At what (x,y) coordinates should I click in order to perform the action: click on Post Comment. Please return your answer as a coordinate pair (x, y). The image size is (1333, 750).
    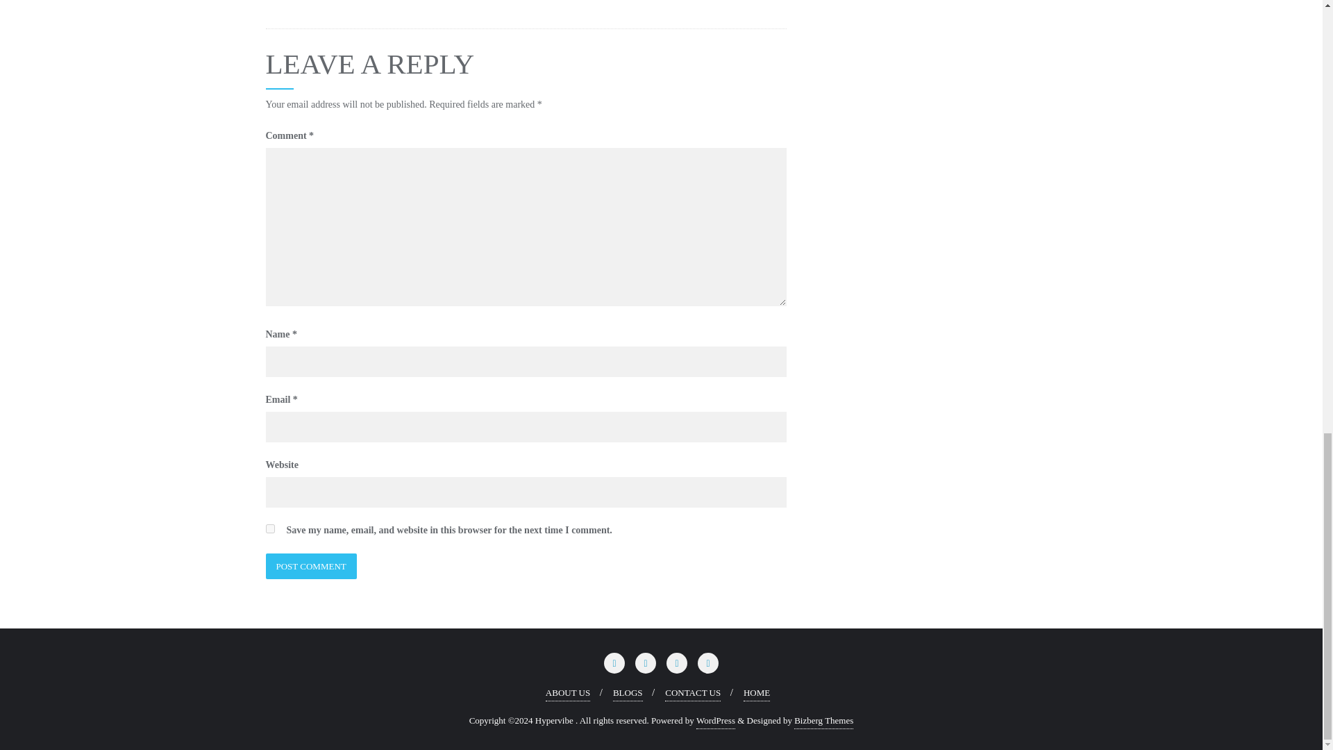
    Looking at the image, I should click on (310, 566).